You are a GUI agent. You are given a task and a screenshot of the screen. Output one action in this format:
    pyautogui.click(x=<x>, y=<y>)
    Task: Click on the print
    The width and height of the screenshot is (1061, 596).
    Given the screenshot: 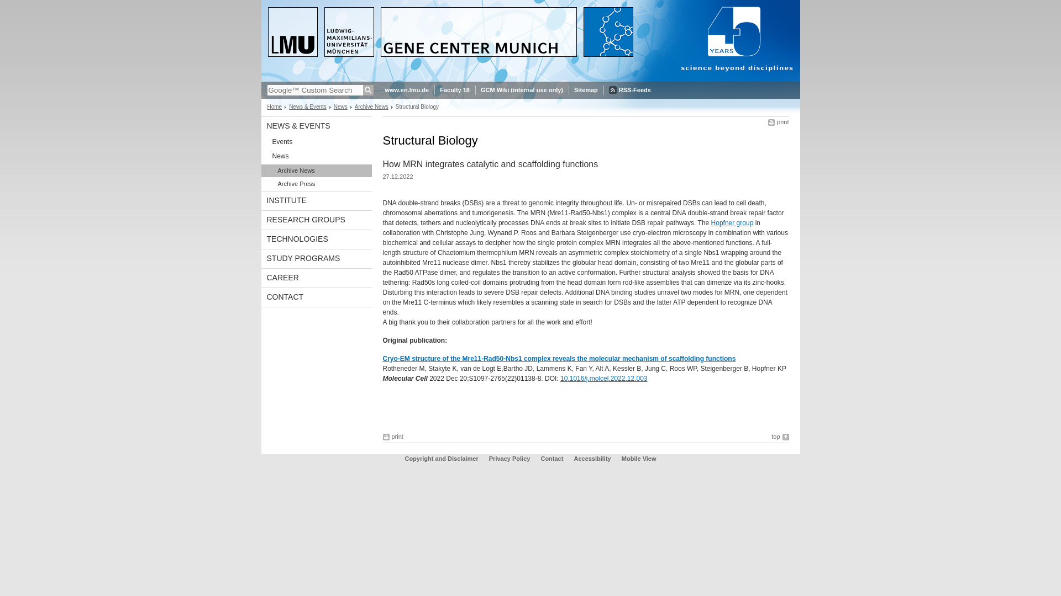 What is the action you would take?
    pyautogui.click(x=778, y=121)
    